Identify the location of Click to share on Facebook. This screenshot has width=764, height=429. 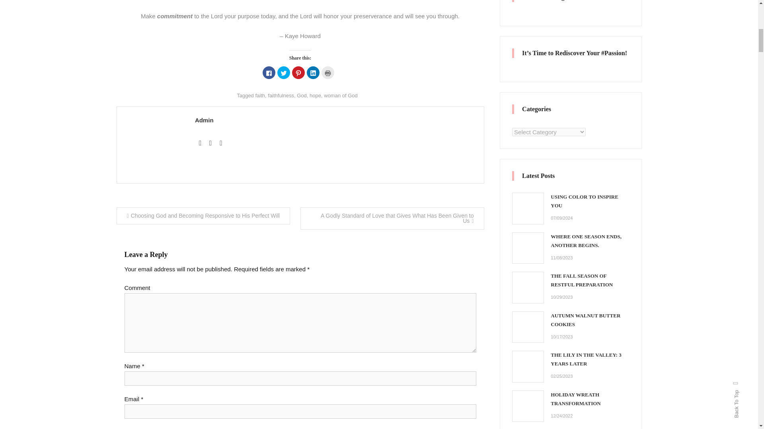
(269, 72).